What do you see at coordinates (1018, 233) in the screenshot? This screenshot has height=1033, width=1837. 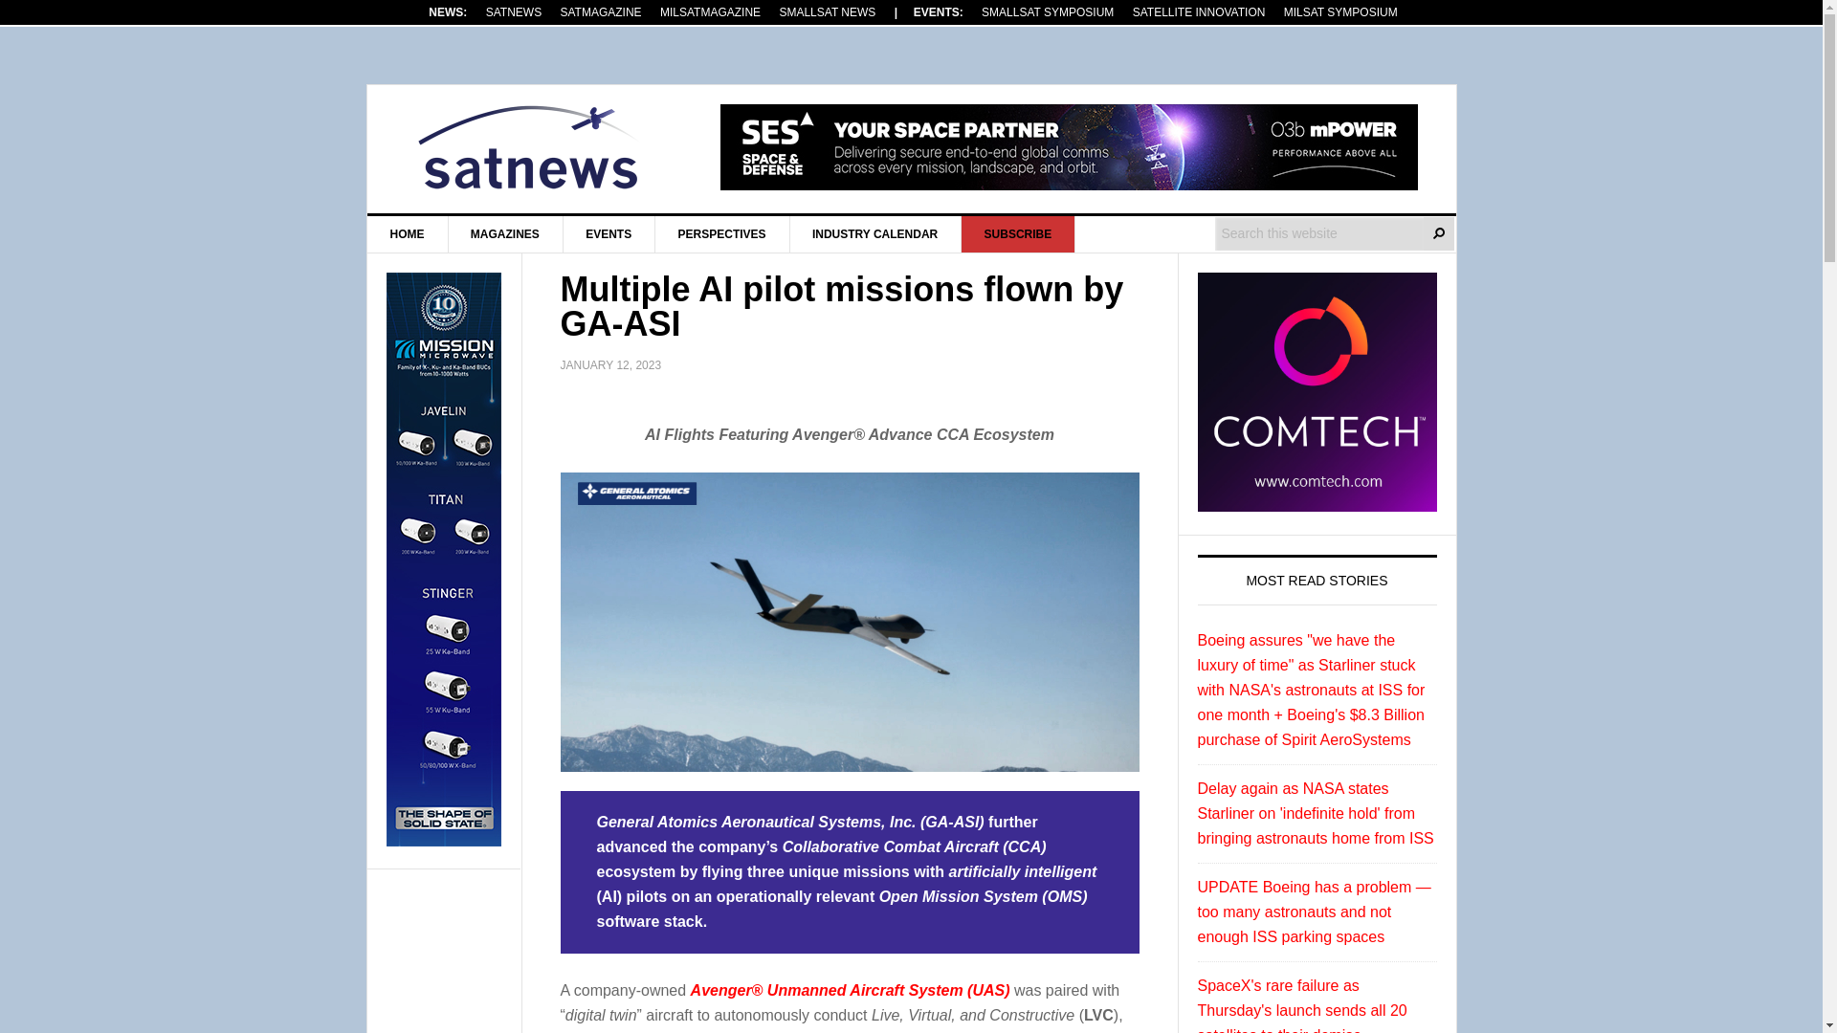 I see `SUBSCRIBE` at bounding box center [1018, 233].